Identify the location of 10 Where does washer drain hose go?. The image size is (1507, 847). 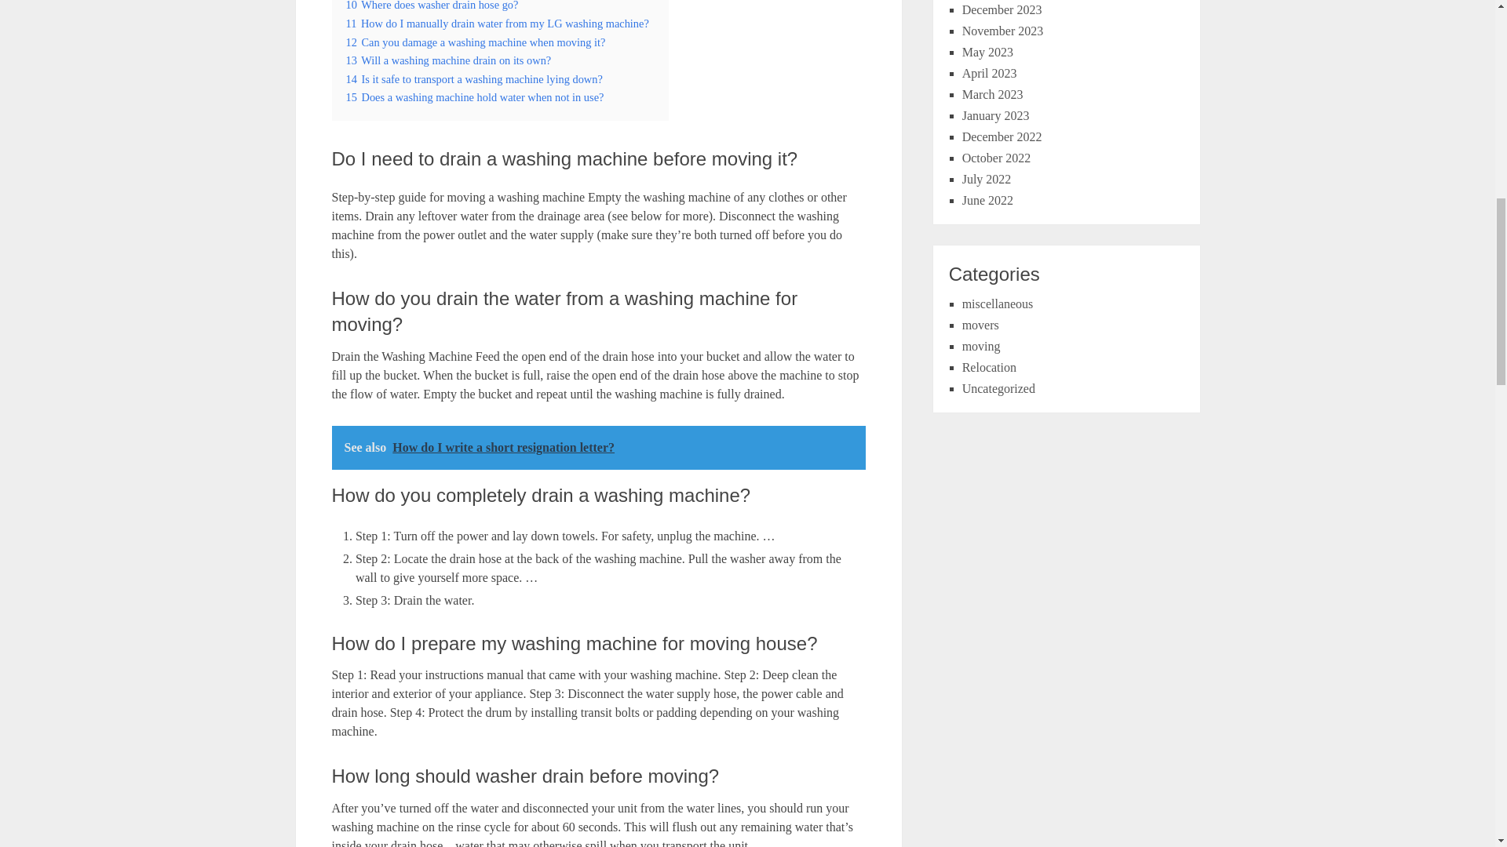
(432, 5).